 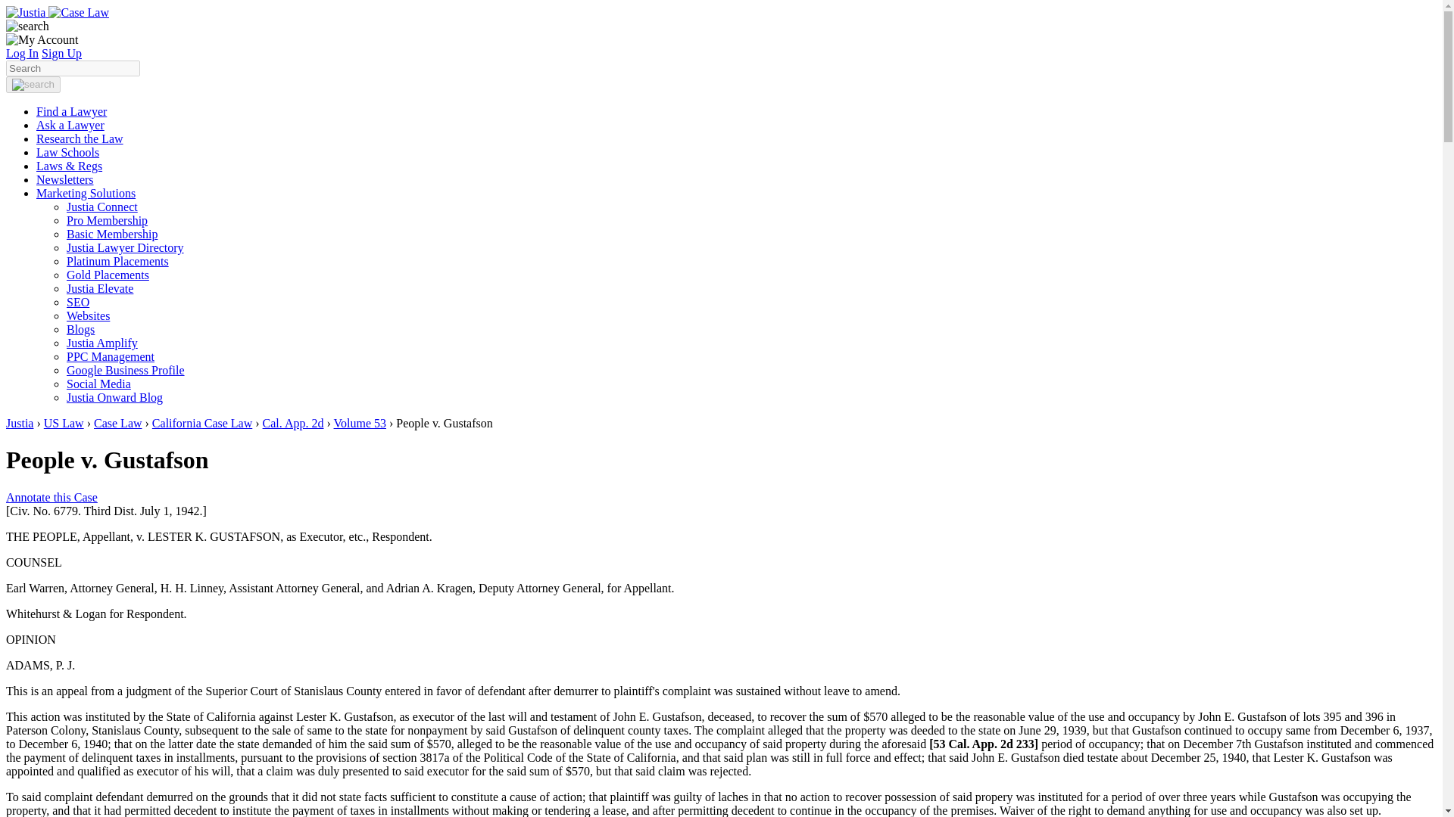 What do you see at coordinates (73, 68) in the screenshot?
I see `Search` at bounding box center [73, 68].